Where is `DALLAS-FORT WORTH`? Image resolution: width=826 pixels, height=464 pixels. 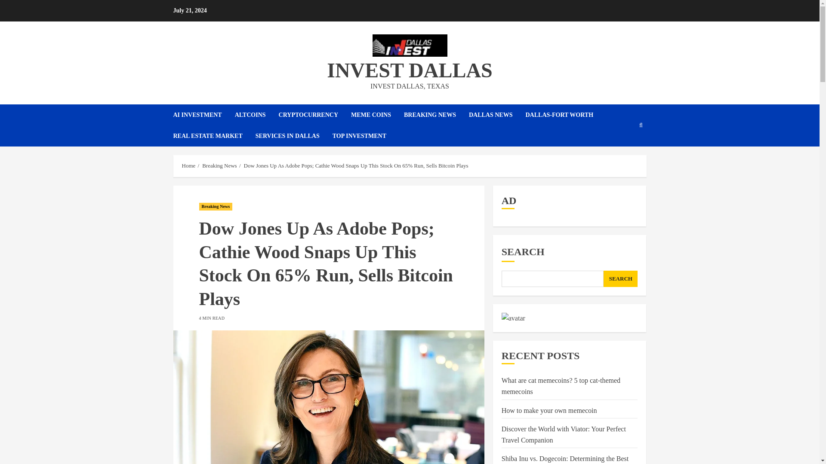 DALLAS-FORT WORTH is located at coordinates (566, 115).